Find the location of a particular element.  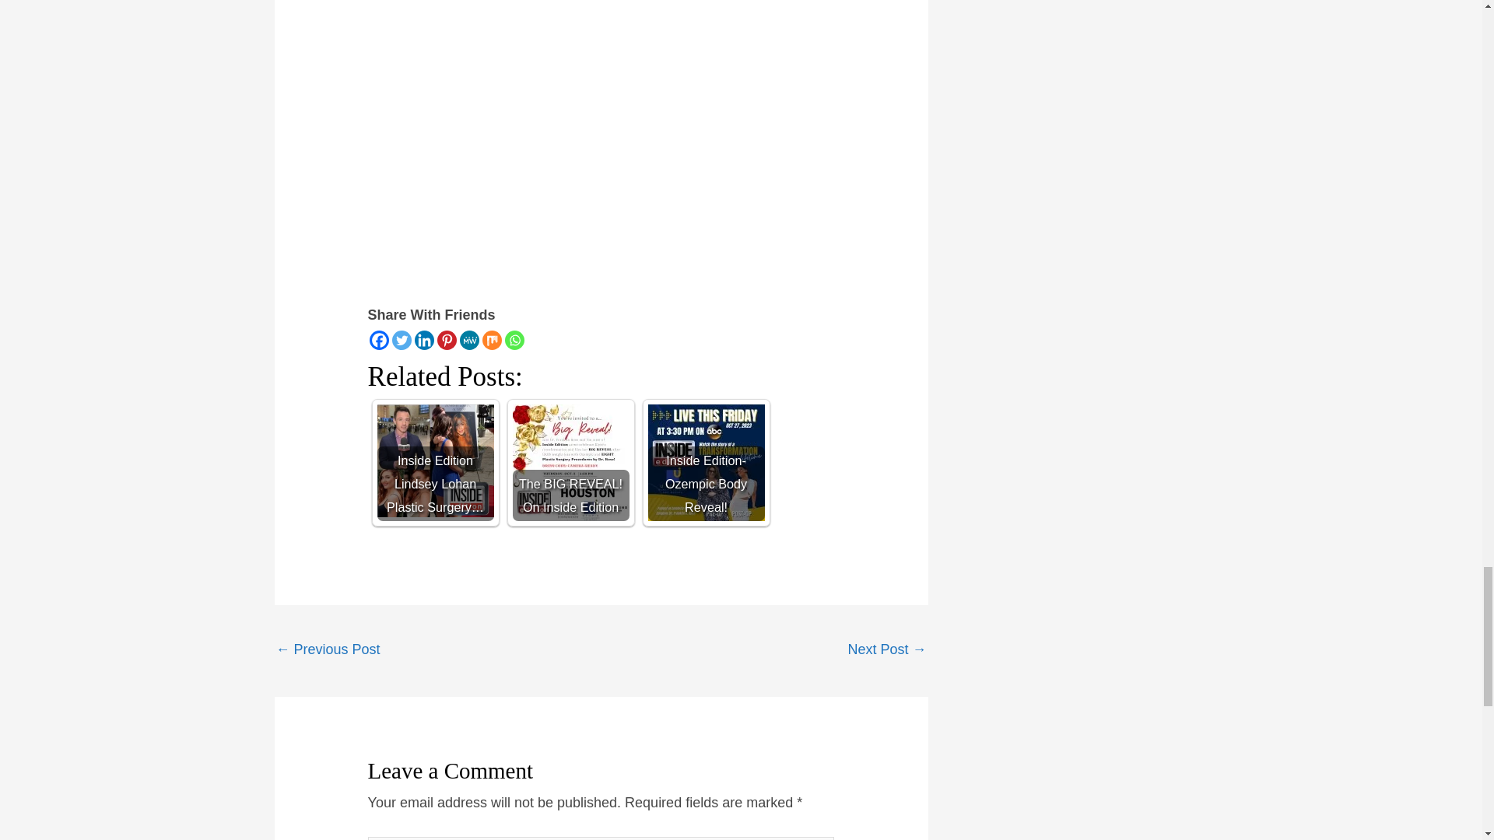

Mix is located at coordinates (492, 341).